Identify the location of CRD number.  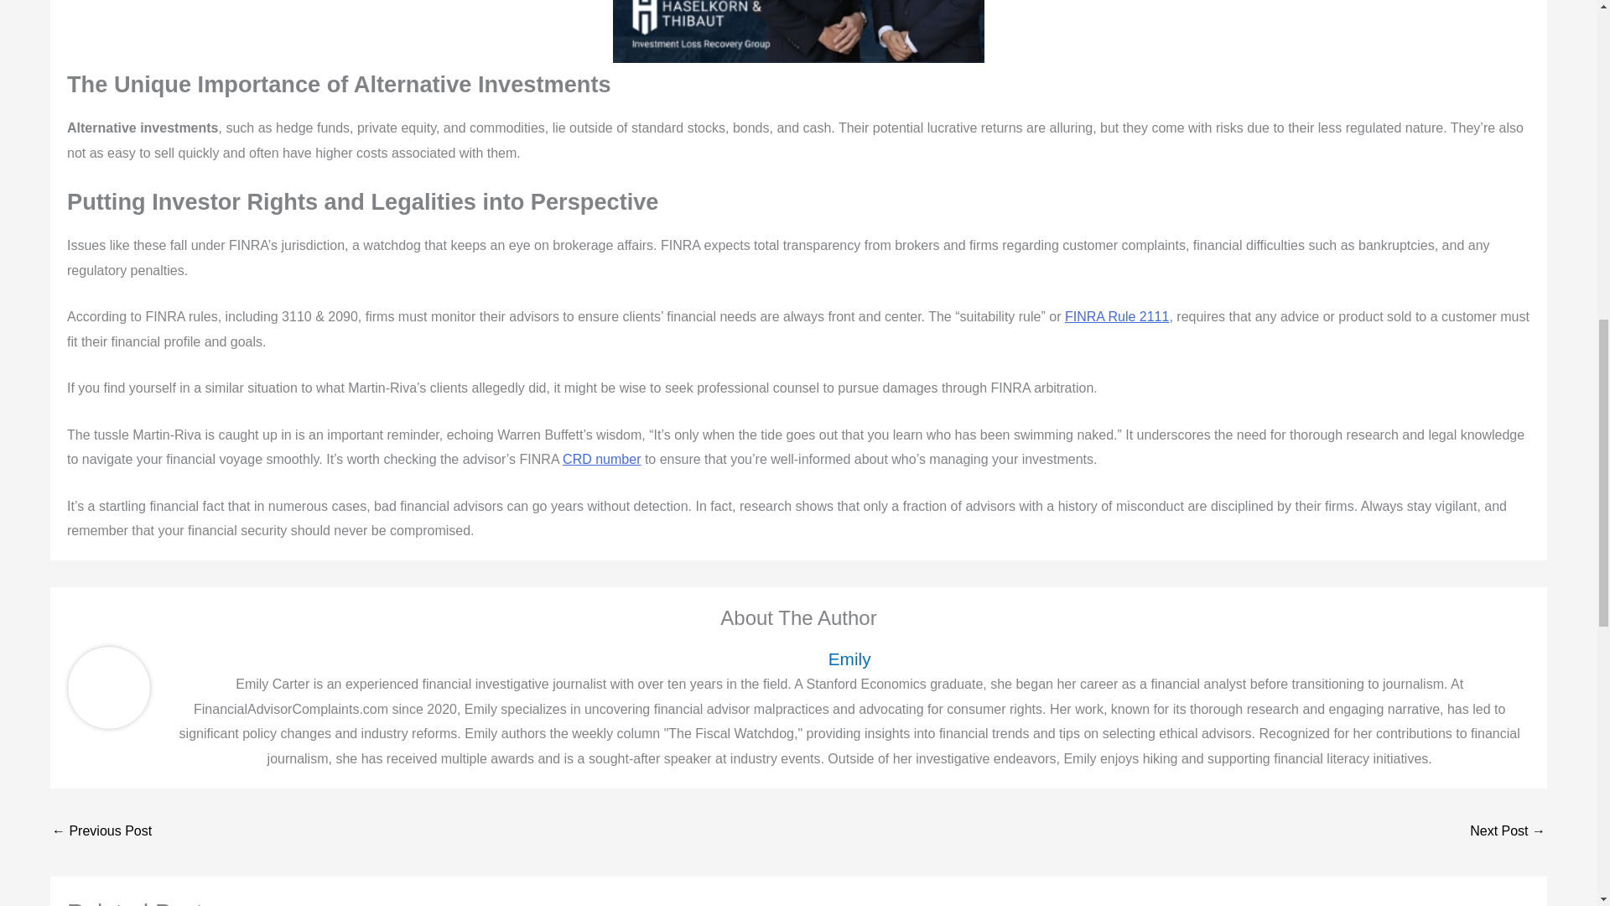
(601, 459).